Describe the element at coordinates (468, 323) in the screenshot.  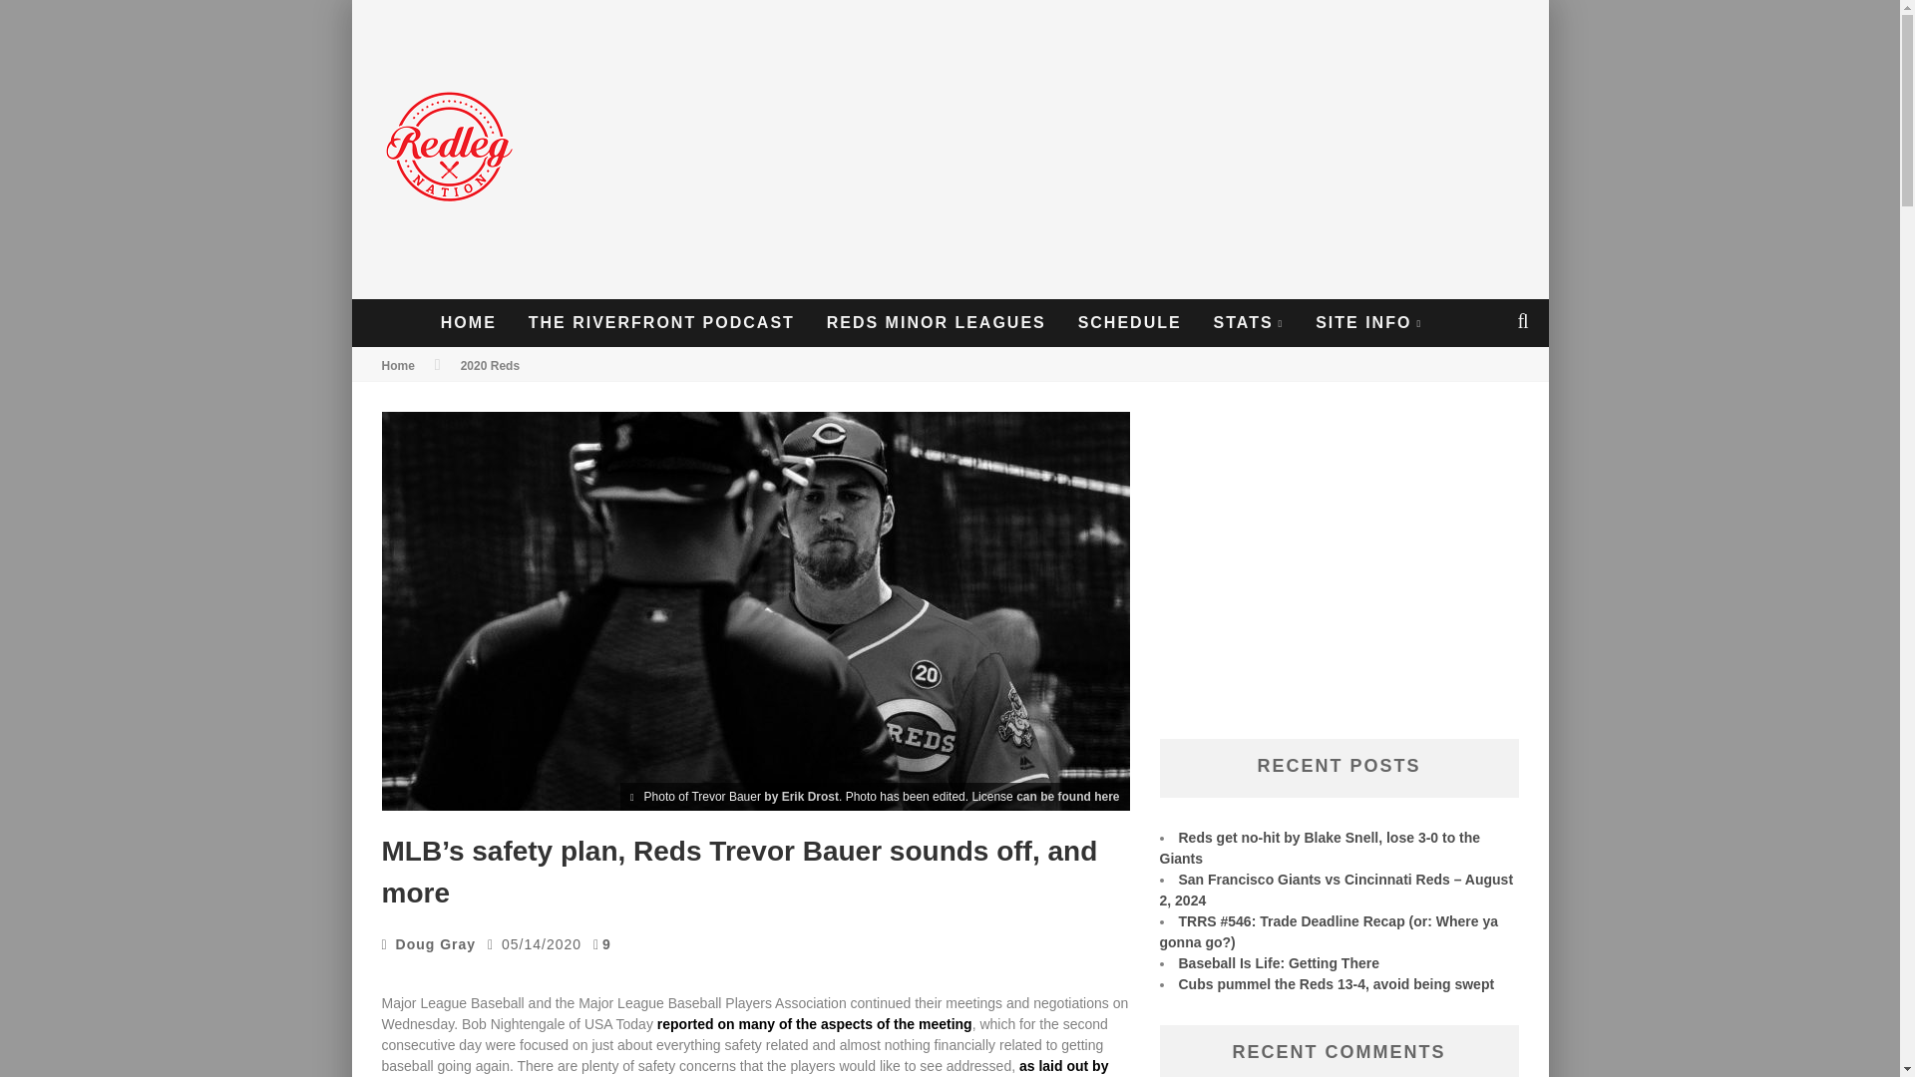
I see `HOME` at that location.